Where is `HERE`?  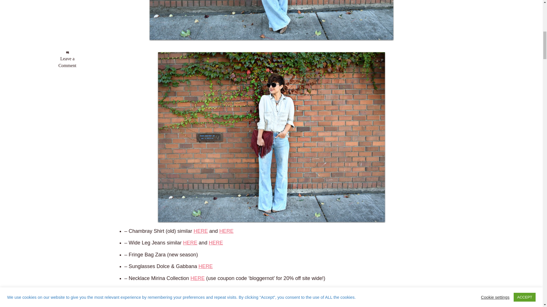 HERE is located at coordinates (226, 231).